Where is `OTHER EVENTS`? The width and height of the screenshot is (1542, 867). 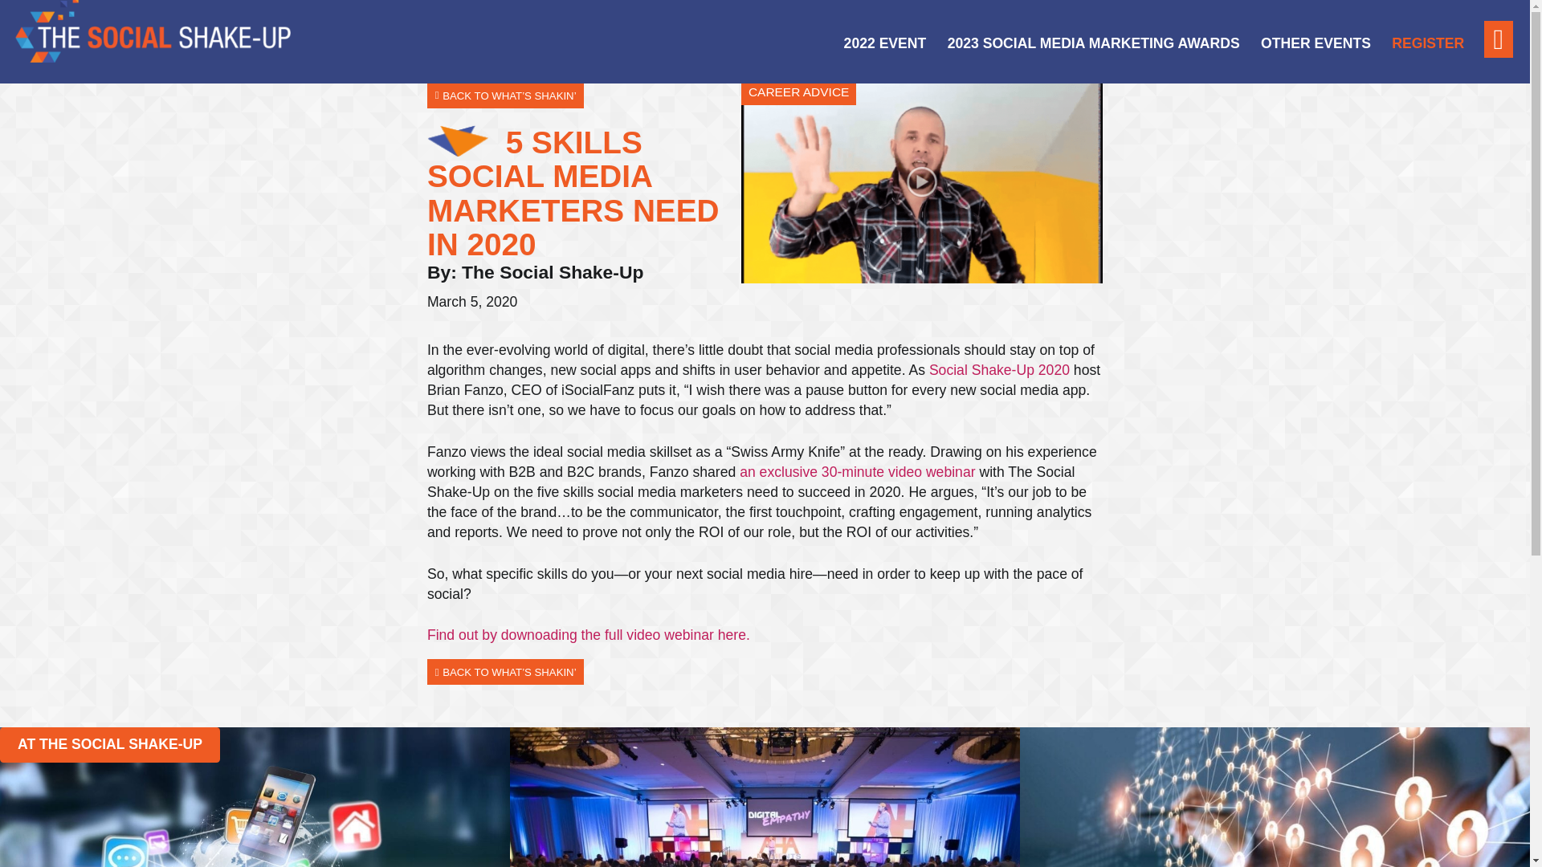
OTHER EVENTS is located at coordinates (1316, 43).